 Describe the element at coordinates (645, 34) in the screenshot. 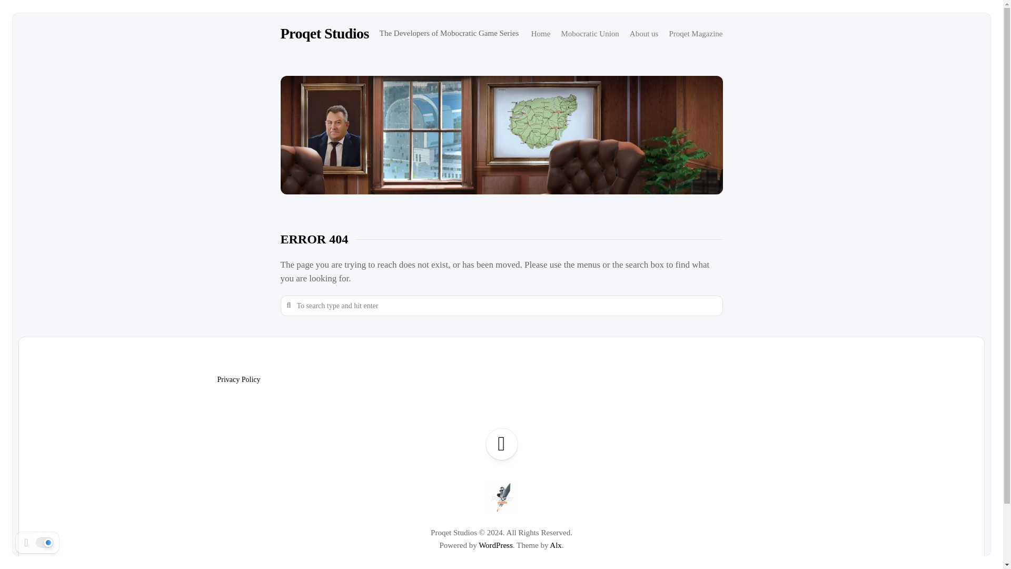

I see `About us` at that location.